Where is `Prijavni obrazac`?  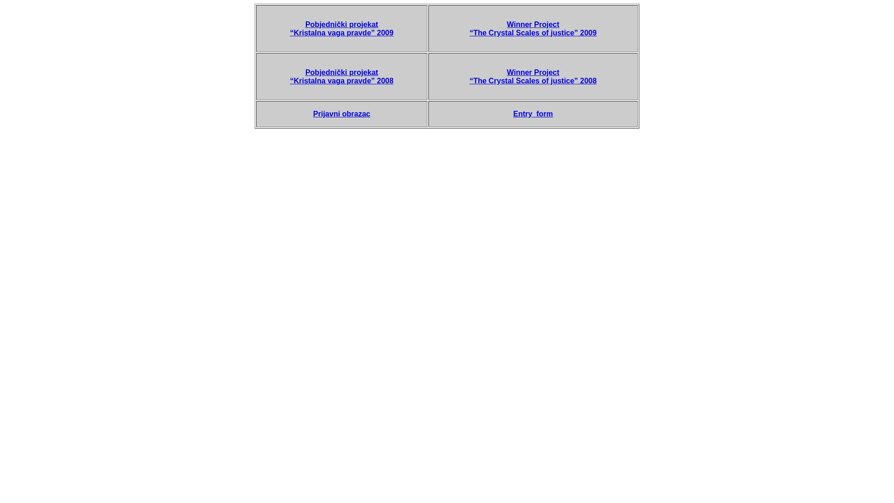 Prijavni obrazac is located at coordinates (342, 114).